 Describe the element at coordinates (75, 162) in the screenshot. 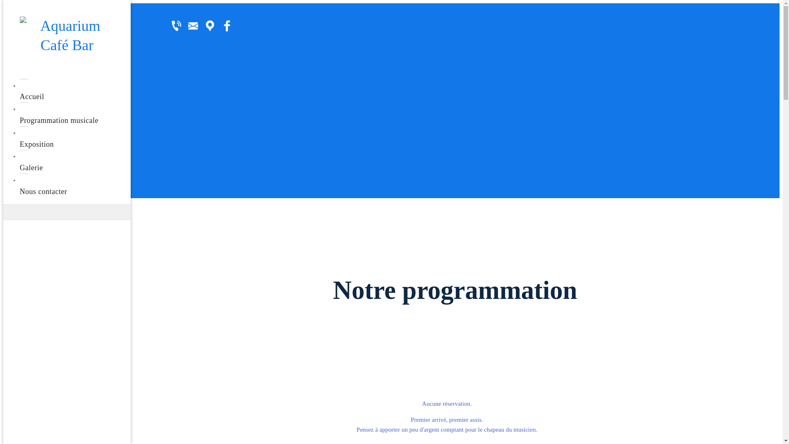

I see `Galerie` at that location.